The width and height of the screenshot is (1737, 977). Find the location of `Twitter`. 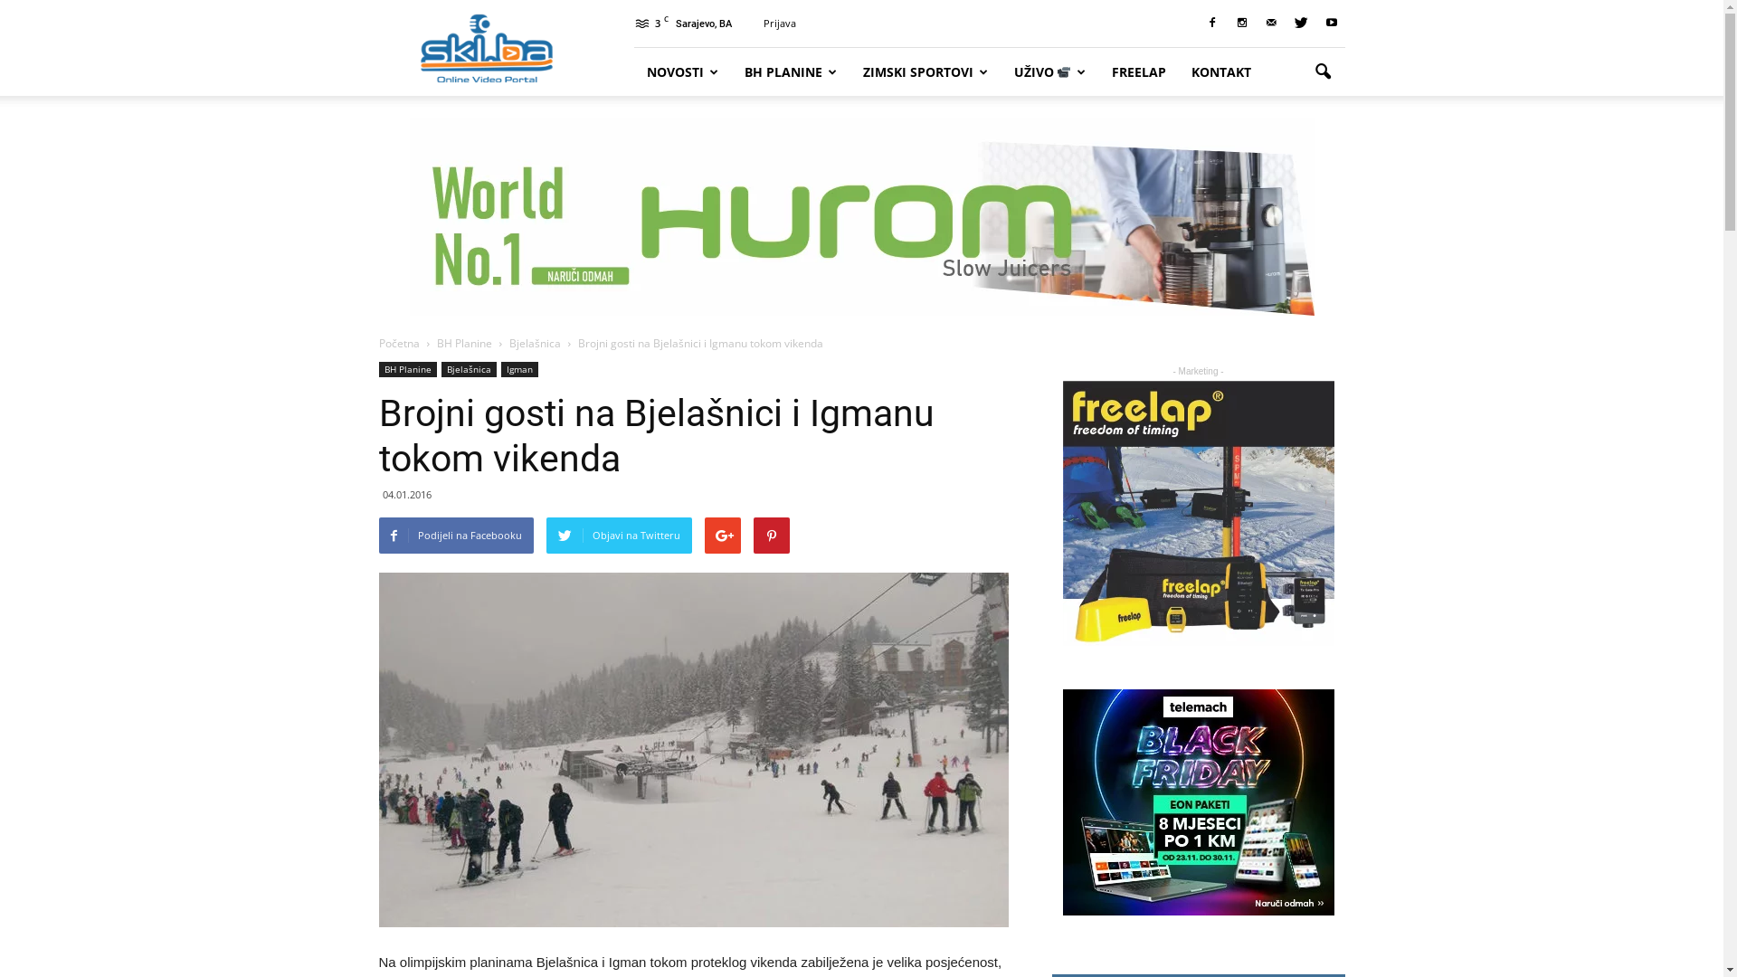

Twitter is located at coordinates (1302, 24).